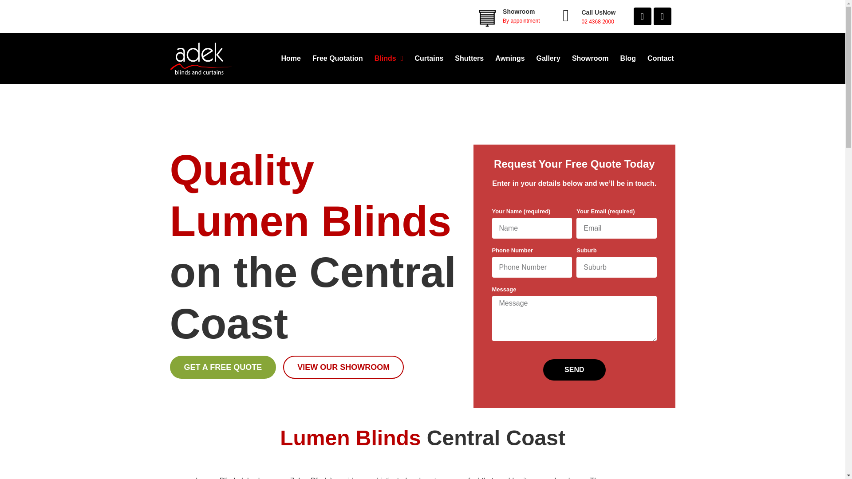 The width and height of the screenshot is (852, 479). Describe the element at coordinates (598, 12) in the screenshot. I see `Call UsNow` at that location.